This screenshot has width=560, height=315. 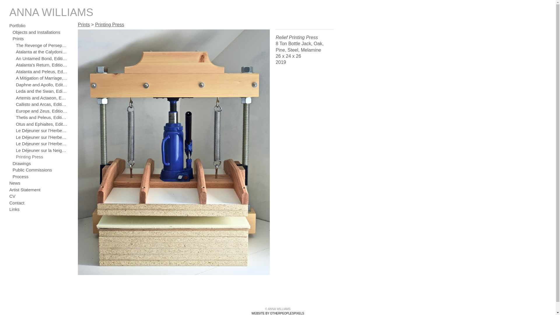 I want to click on Links, so click(x=38, y=209).